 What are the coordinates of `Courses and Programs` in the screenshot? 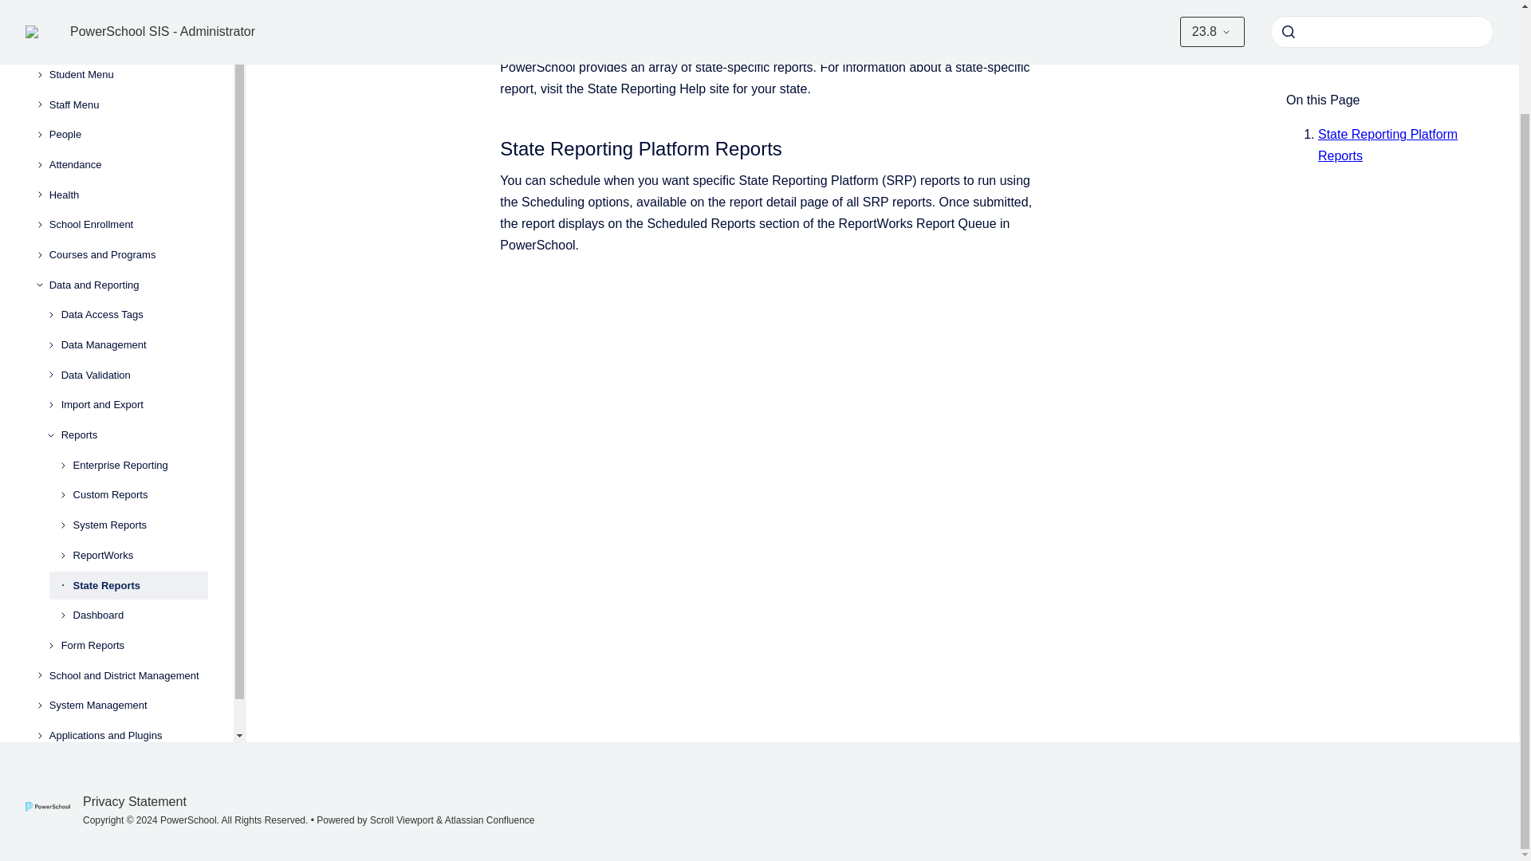 It's located at (128, 255).